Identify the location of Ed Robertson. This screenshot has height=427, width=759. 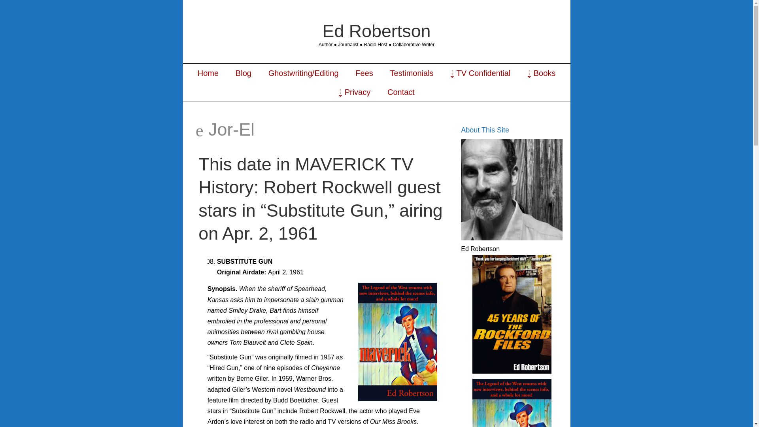
(377, 30).